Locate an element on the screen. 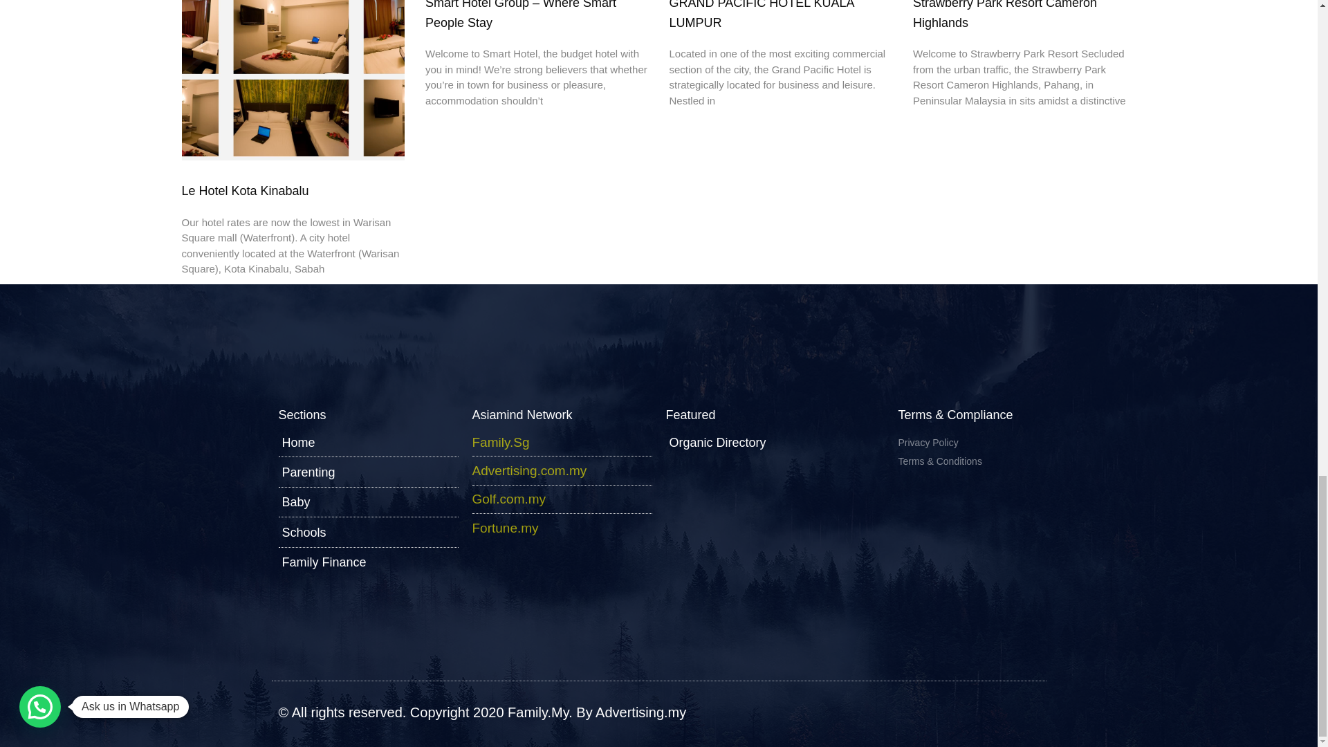 This screenshot has width=1328, height=747. GRAND PACIFIC HOTEL KUALA LUMPUR is located at coordinates (761, 15).